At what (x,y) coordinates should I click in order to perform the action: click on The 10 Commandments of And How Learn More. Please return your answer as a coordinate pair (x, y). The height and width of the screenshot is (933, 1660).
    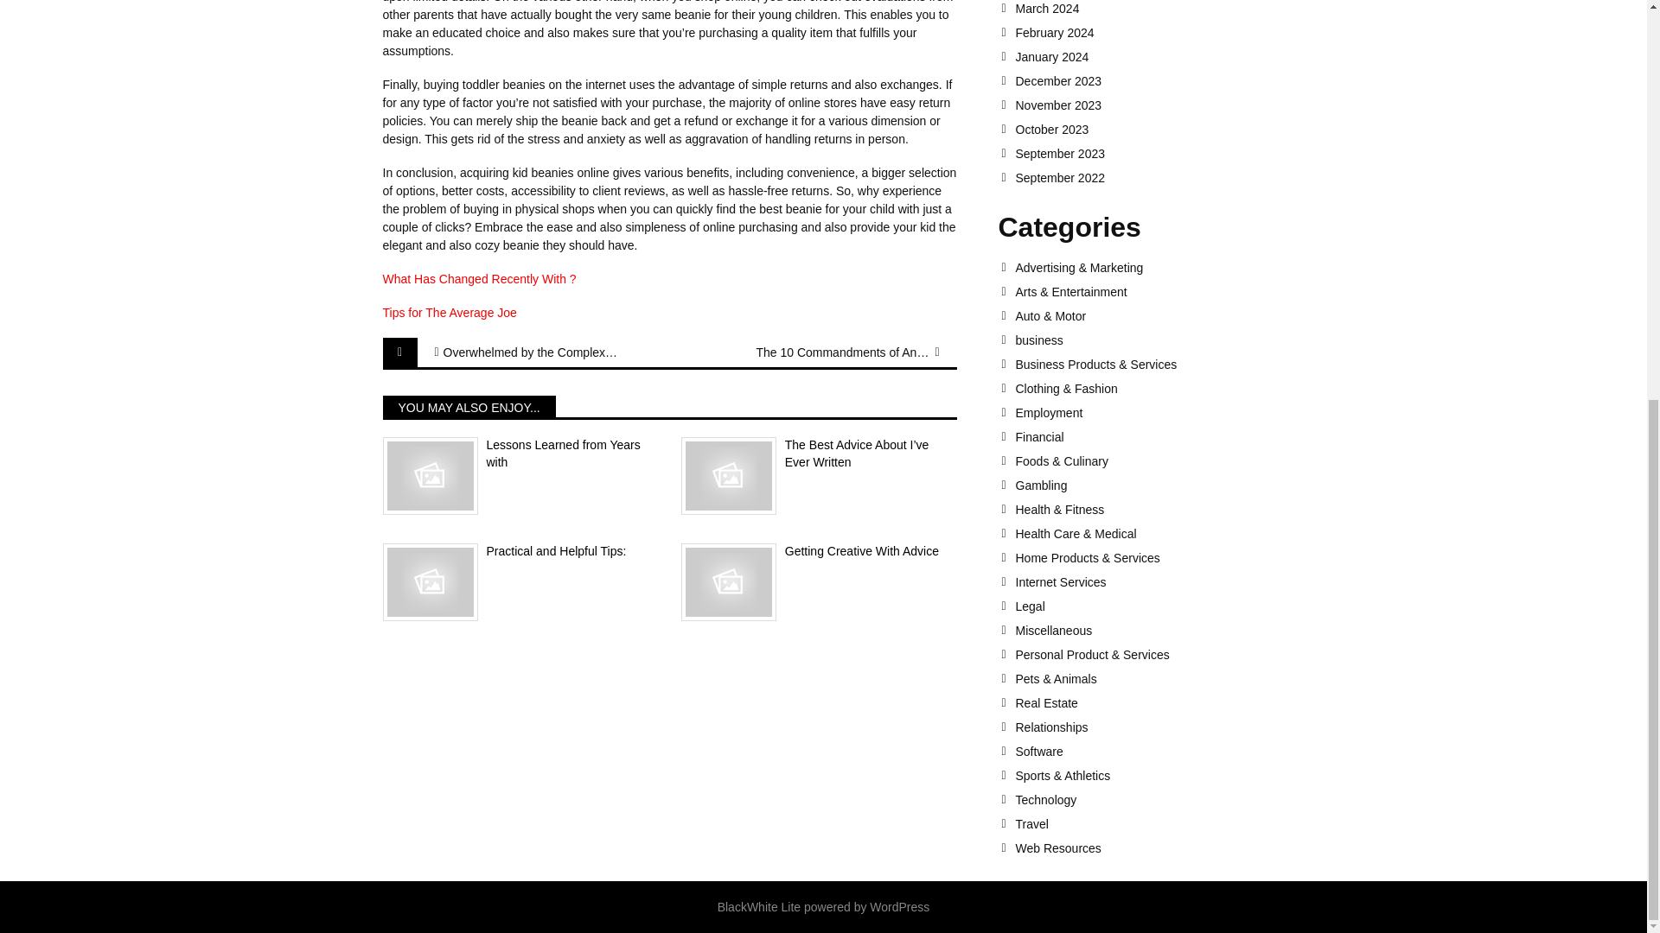
    Looking at the image, I should click on (842, 352).